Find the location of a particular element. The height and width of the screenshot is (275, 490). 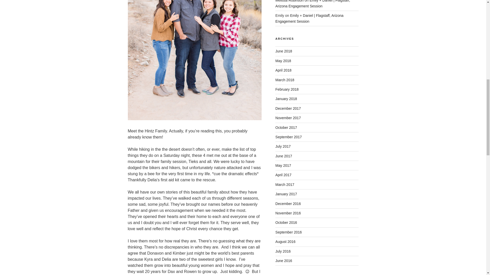

July 2016 is located at coordinates (283, 251).